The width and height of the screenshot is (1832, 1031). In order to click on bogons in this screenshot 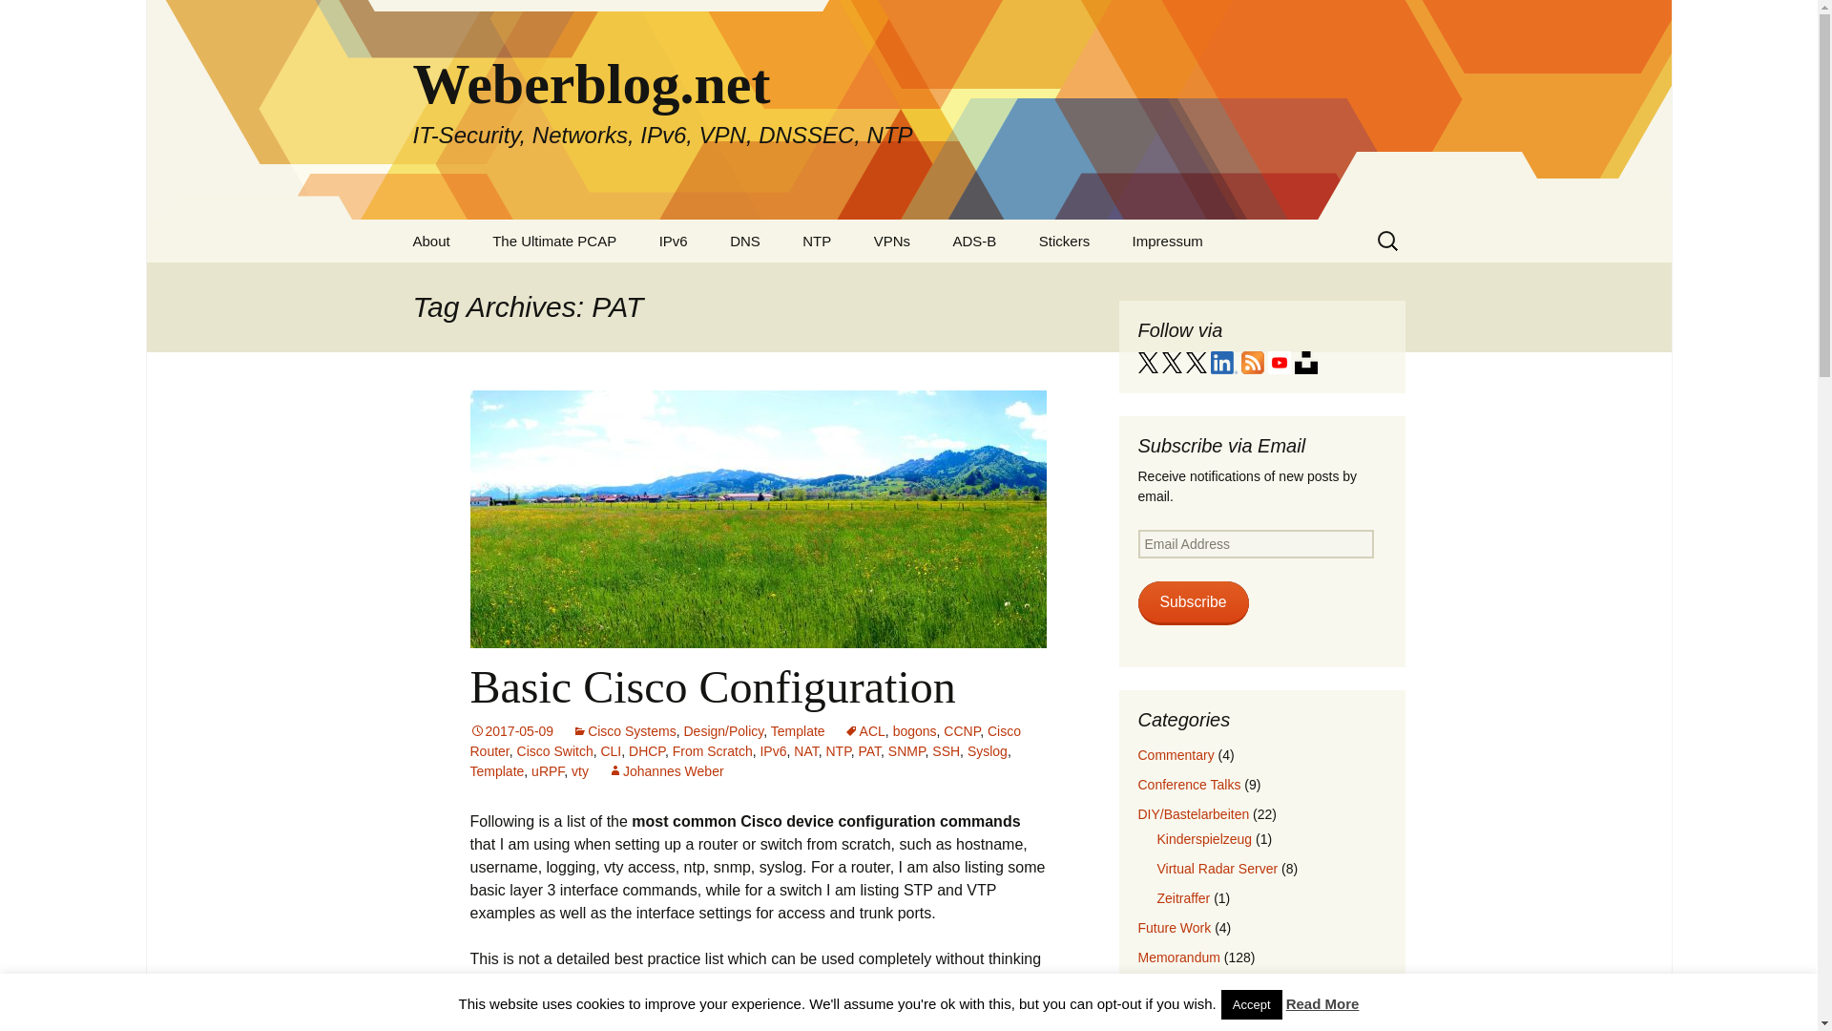, I will do `click(914, 731)`.